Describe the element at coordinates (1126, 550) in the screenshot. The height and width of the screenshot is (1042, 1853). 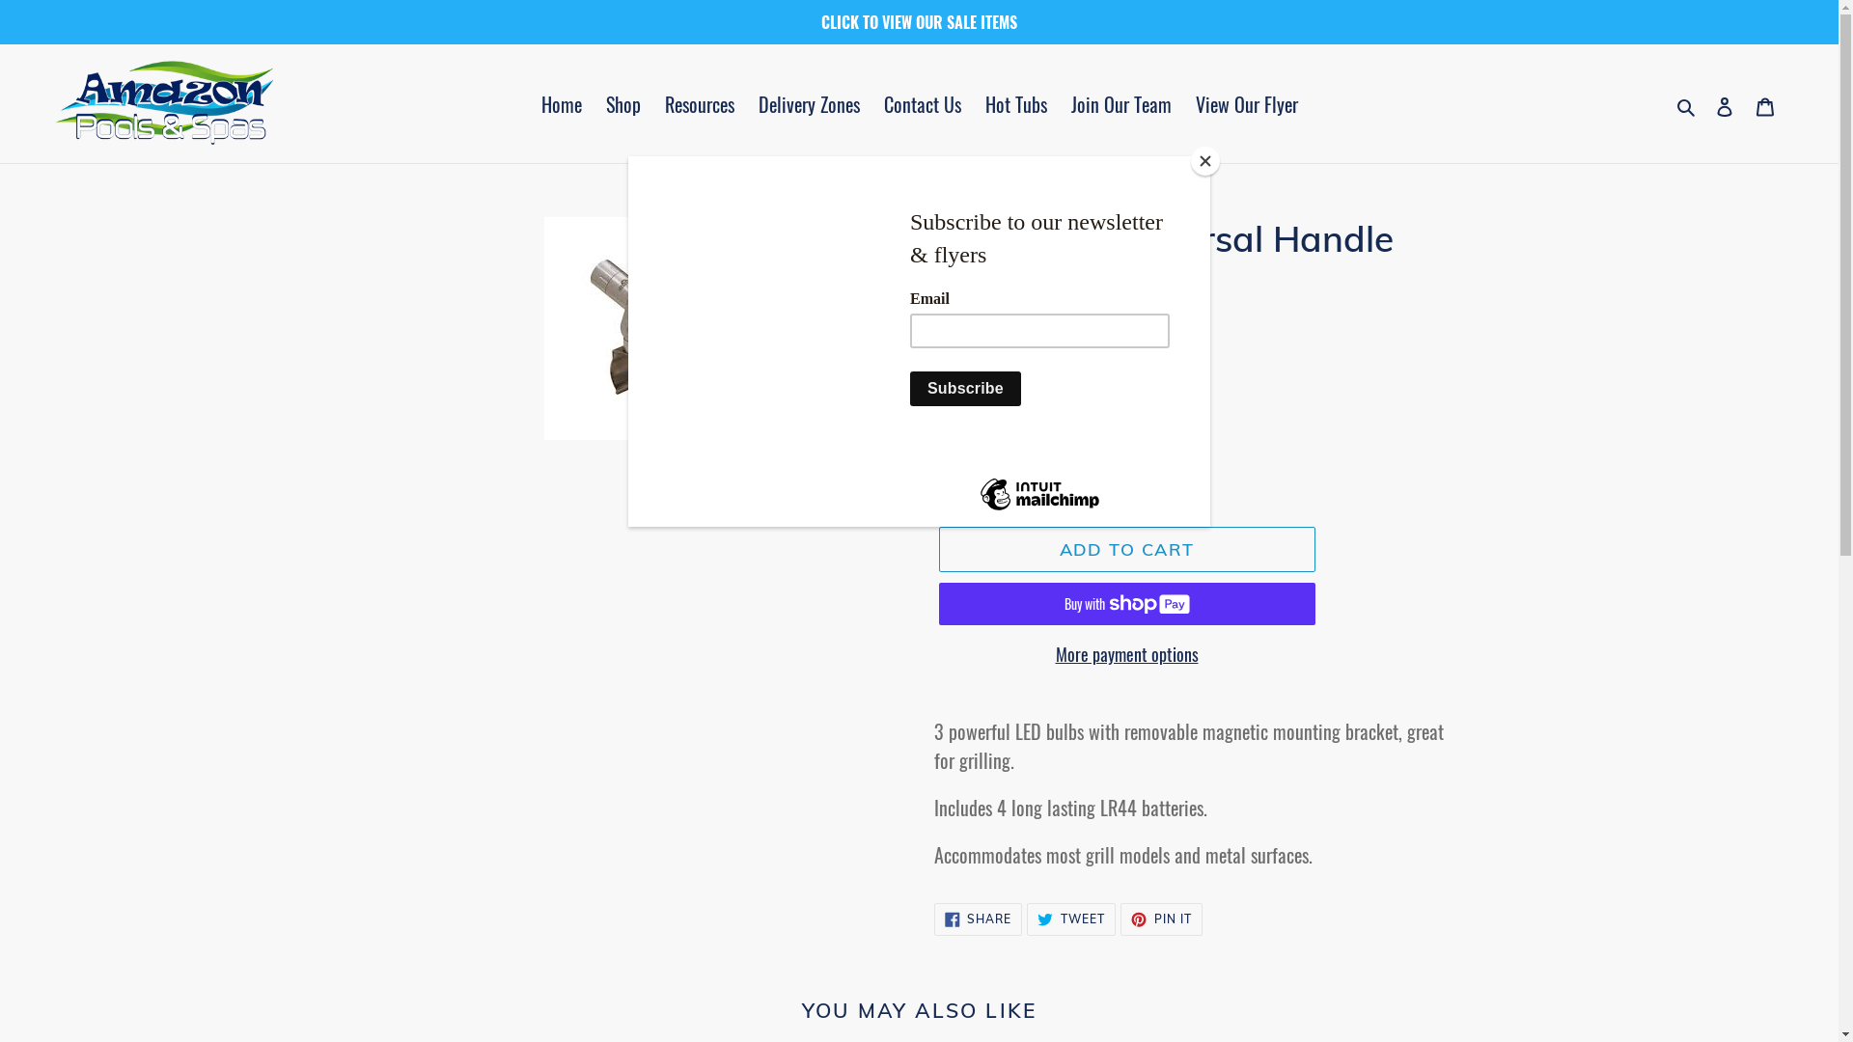
I see `ADD TO CART` at that location.